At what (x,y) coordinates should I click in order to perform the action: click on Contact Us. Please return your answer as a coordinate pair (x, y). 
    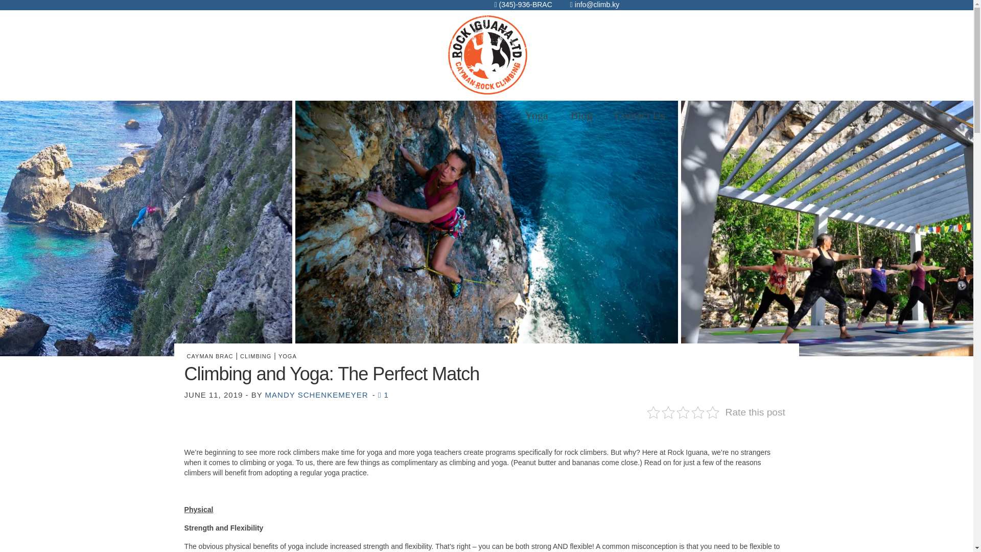
    Looking at the image, I should click on (639, 115).